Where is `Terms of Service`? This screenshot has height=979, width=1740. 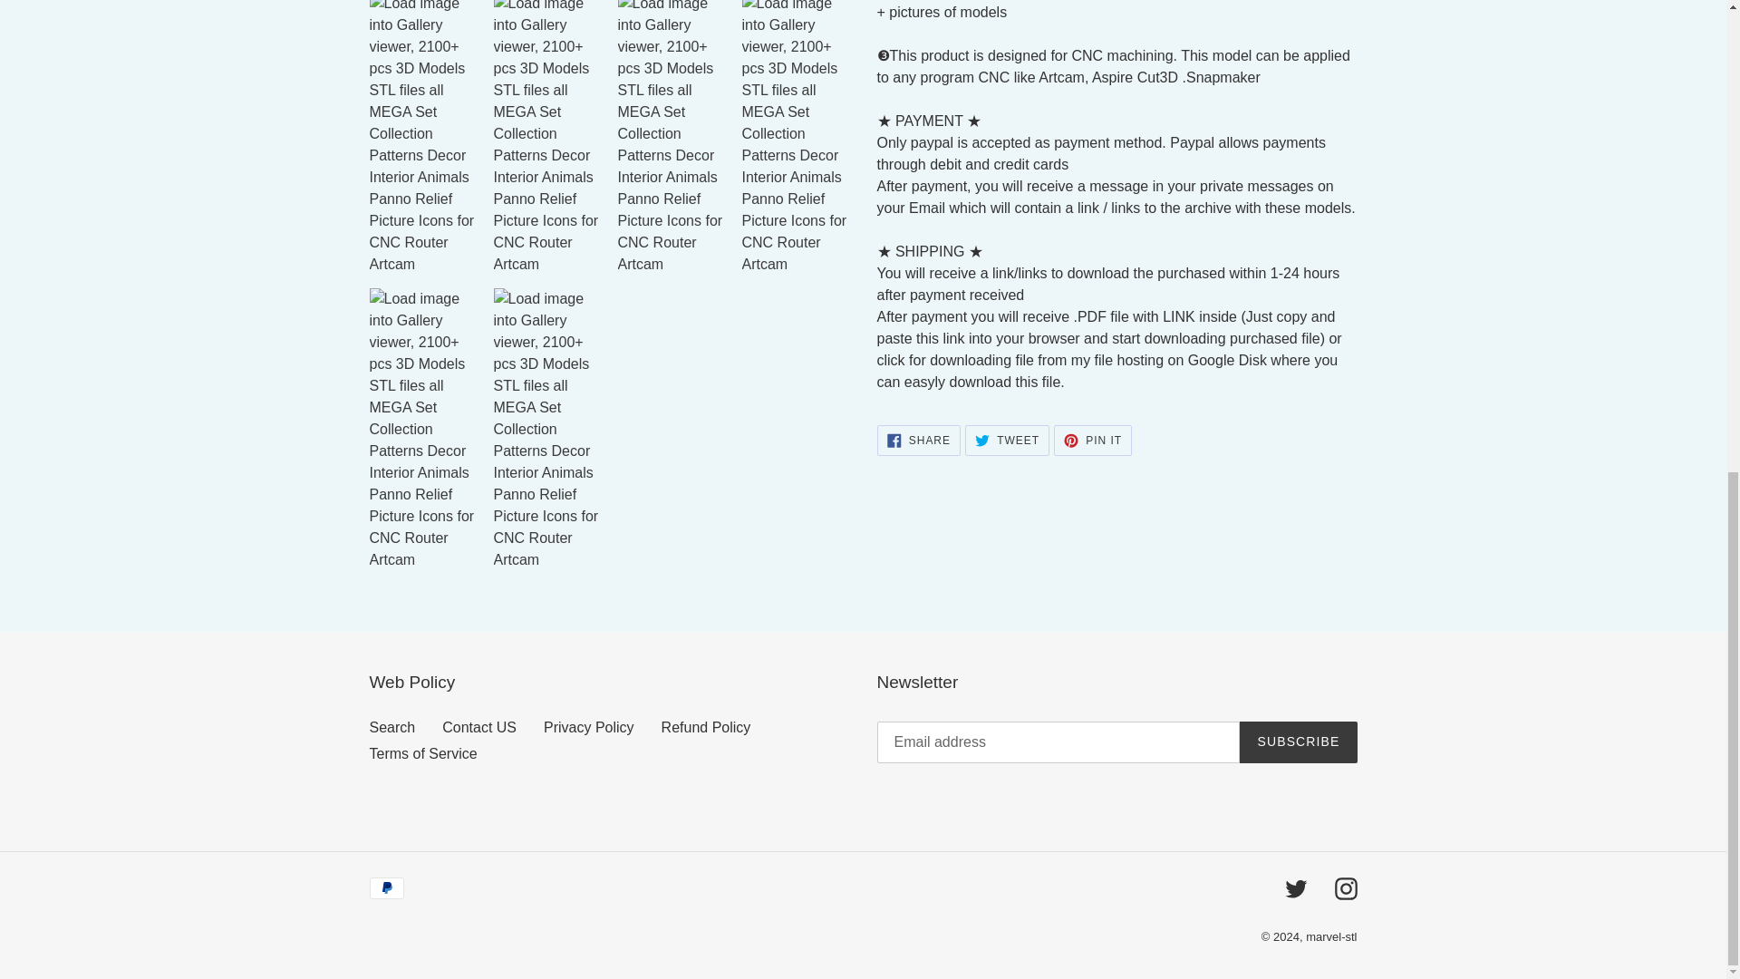 Terms of Service is located at coordinates (1298, 742).